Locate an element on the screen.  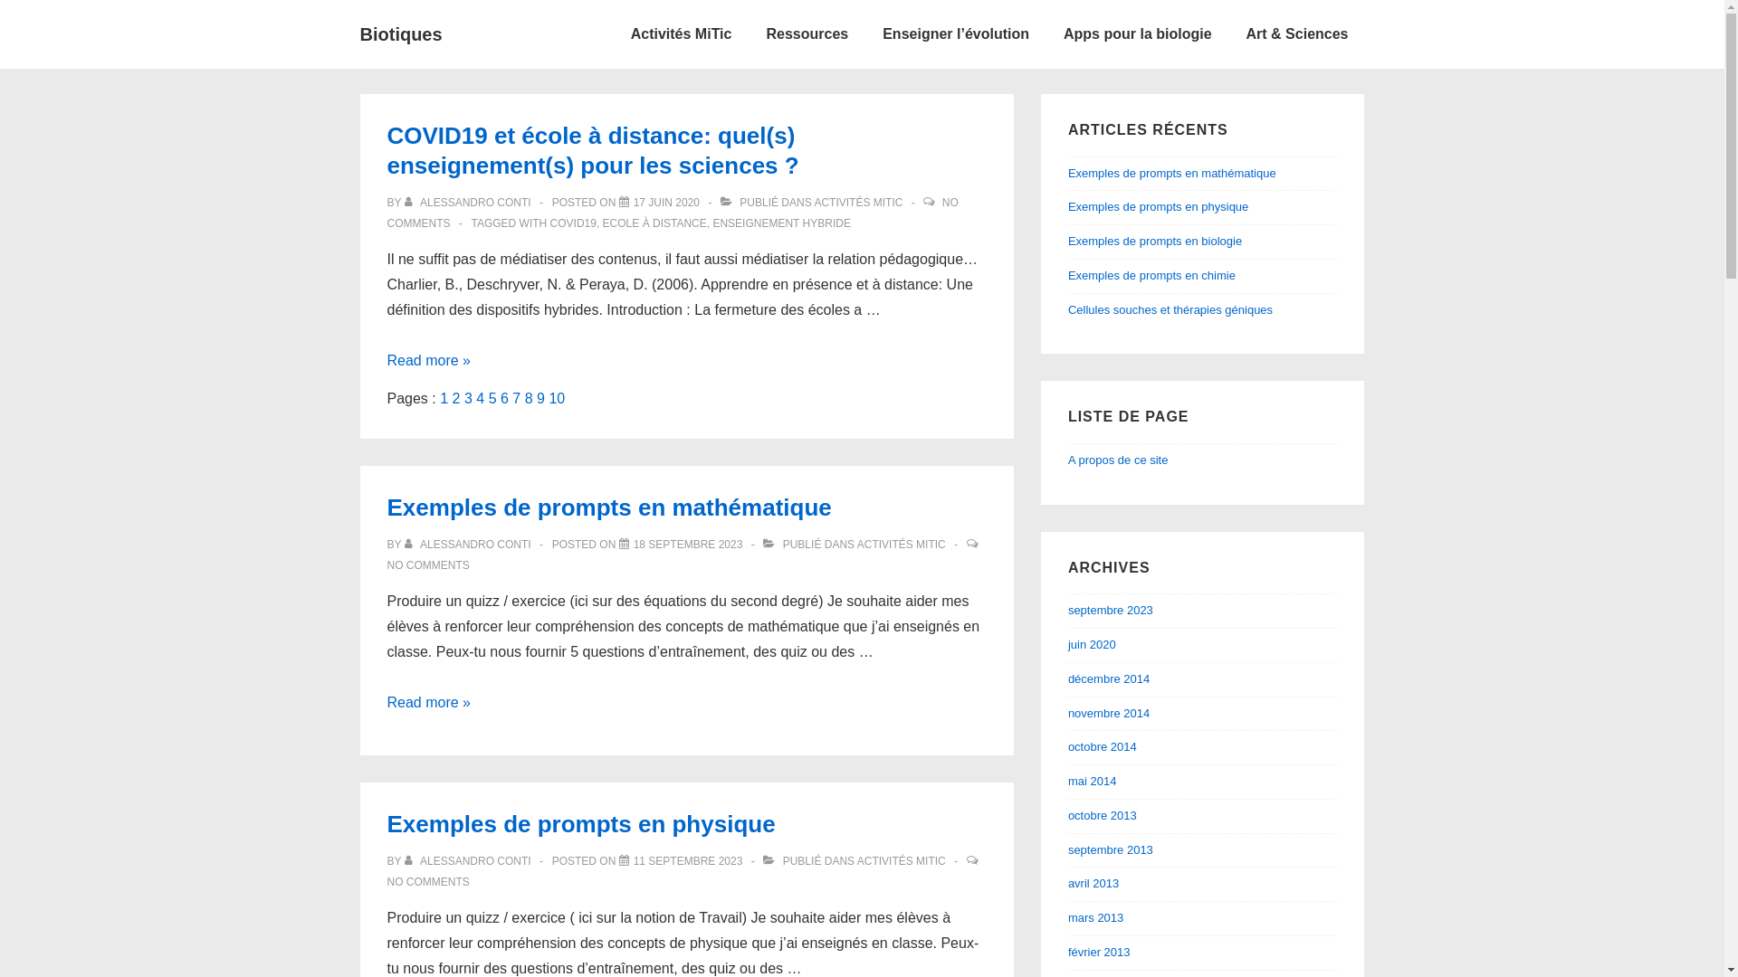
10 is located at coordinates (557, 398).